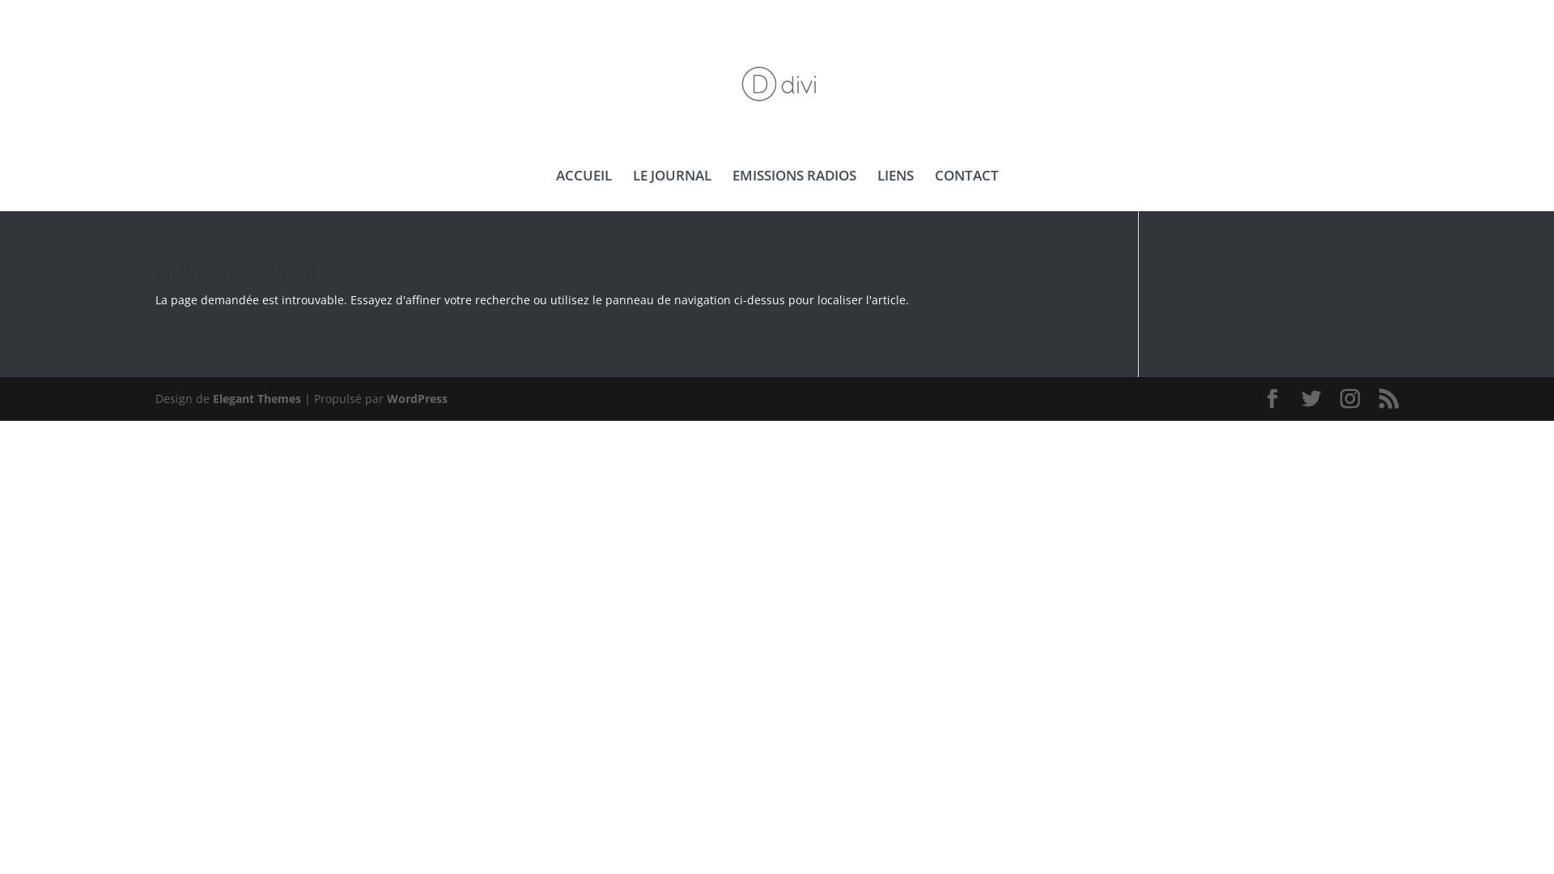  I want to click on LIENS, so click(895, 191).